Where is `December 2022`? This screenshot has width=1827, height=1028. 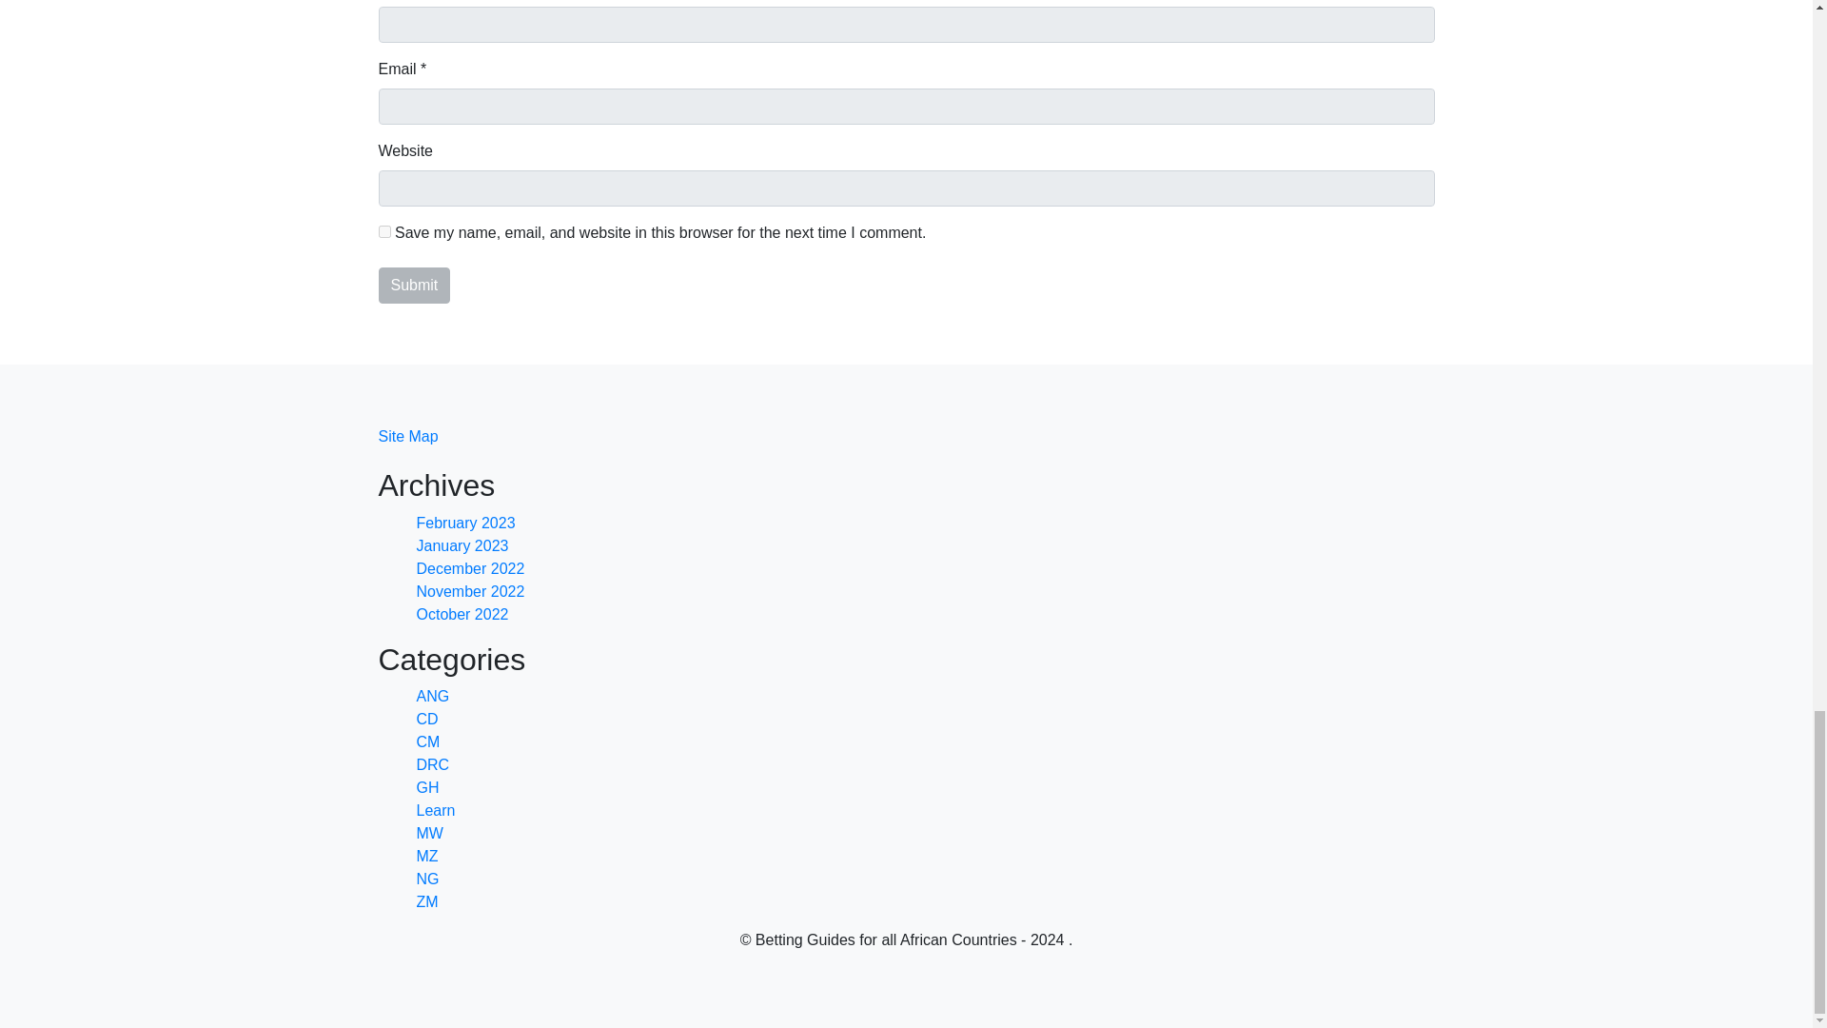
December 2022 is located at coordinates (470, 567).